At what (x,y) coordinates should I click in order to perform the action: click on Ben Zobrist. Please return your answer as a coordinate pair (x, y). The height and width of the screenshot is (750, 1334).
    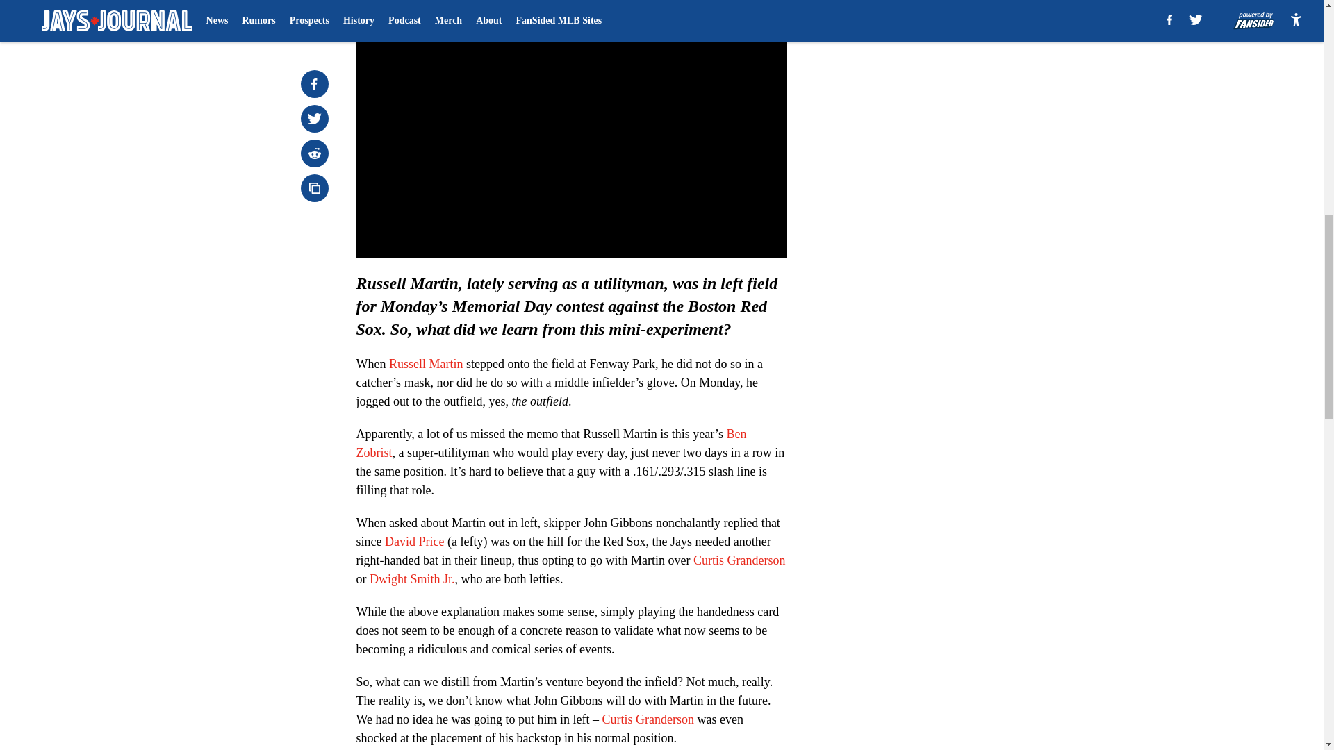
    Looking at the image, I should click on (550, 443).